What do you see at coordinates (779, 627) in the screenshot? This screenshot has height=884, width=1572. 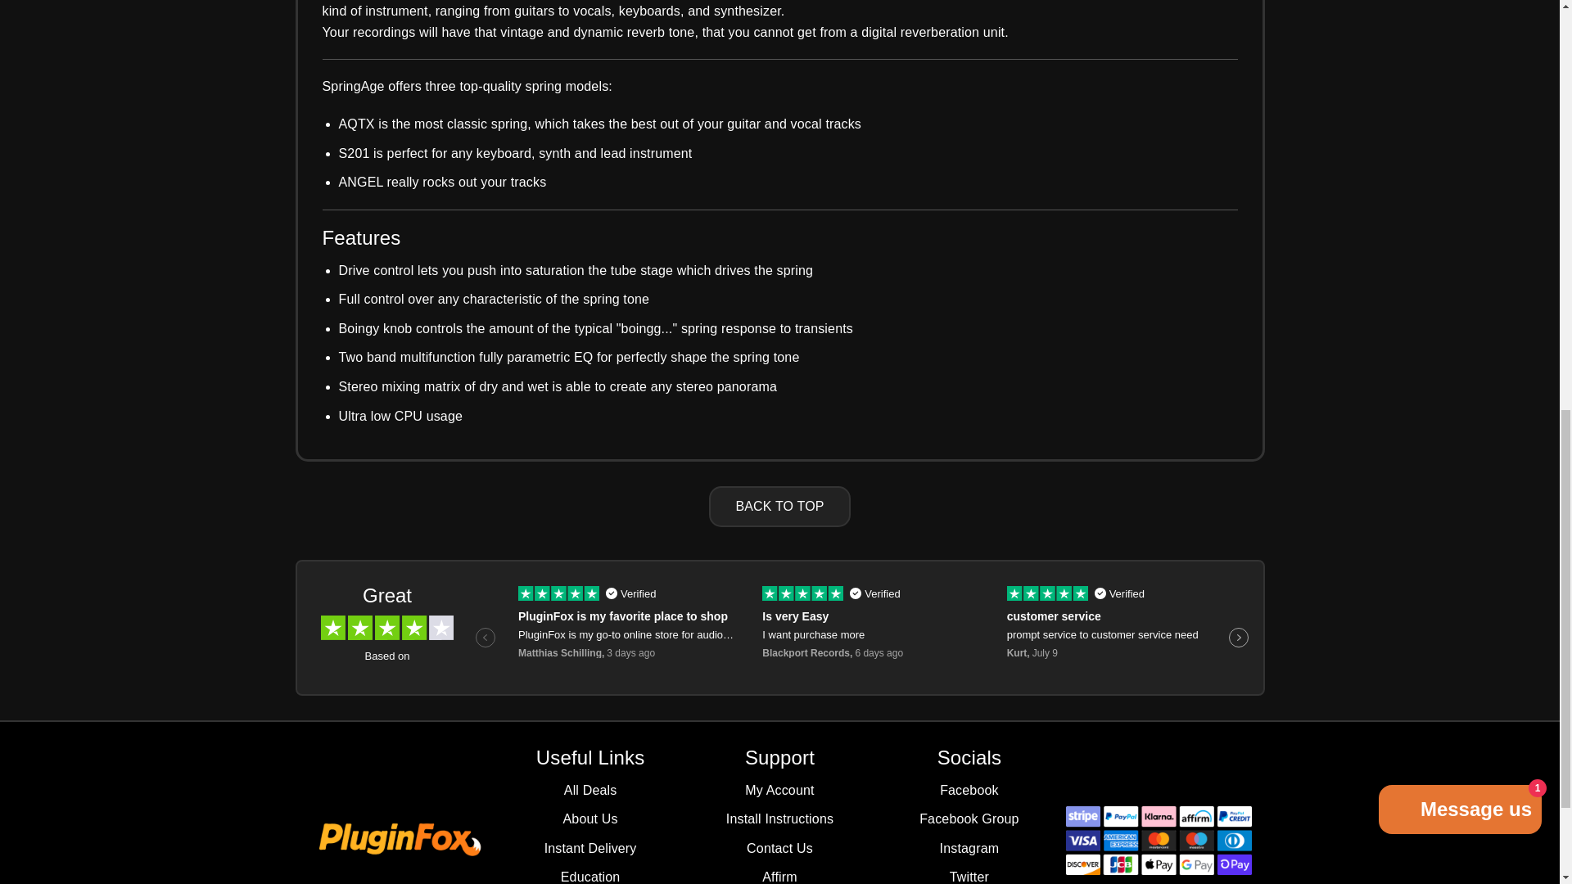 I see `Customer reviews powered by Trustpilot` at bounding box center [779, 627].